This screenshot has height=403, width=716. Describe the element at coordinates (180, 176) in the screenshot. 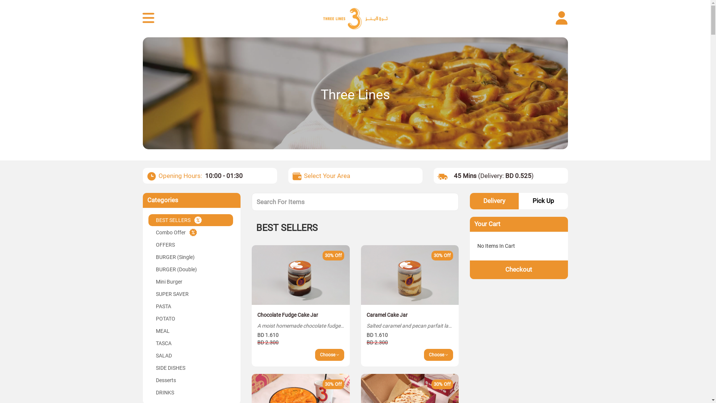

I see `Opening Hours:` at that location.